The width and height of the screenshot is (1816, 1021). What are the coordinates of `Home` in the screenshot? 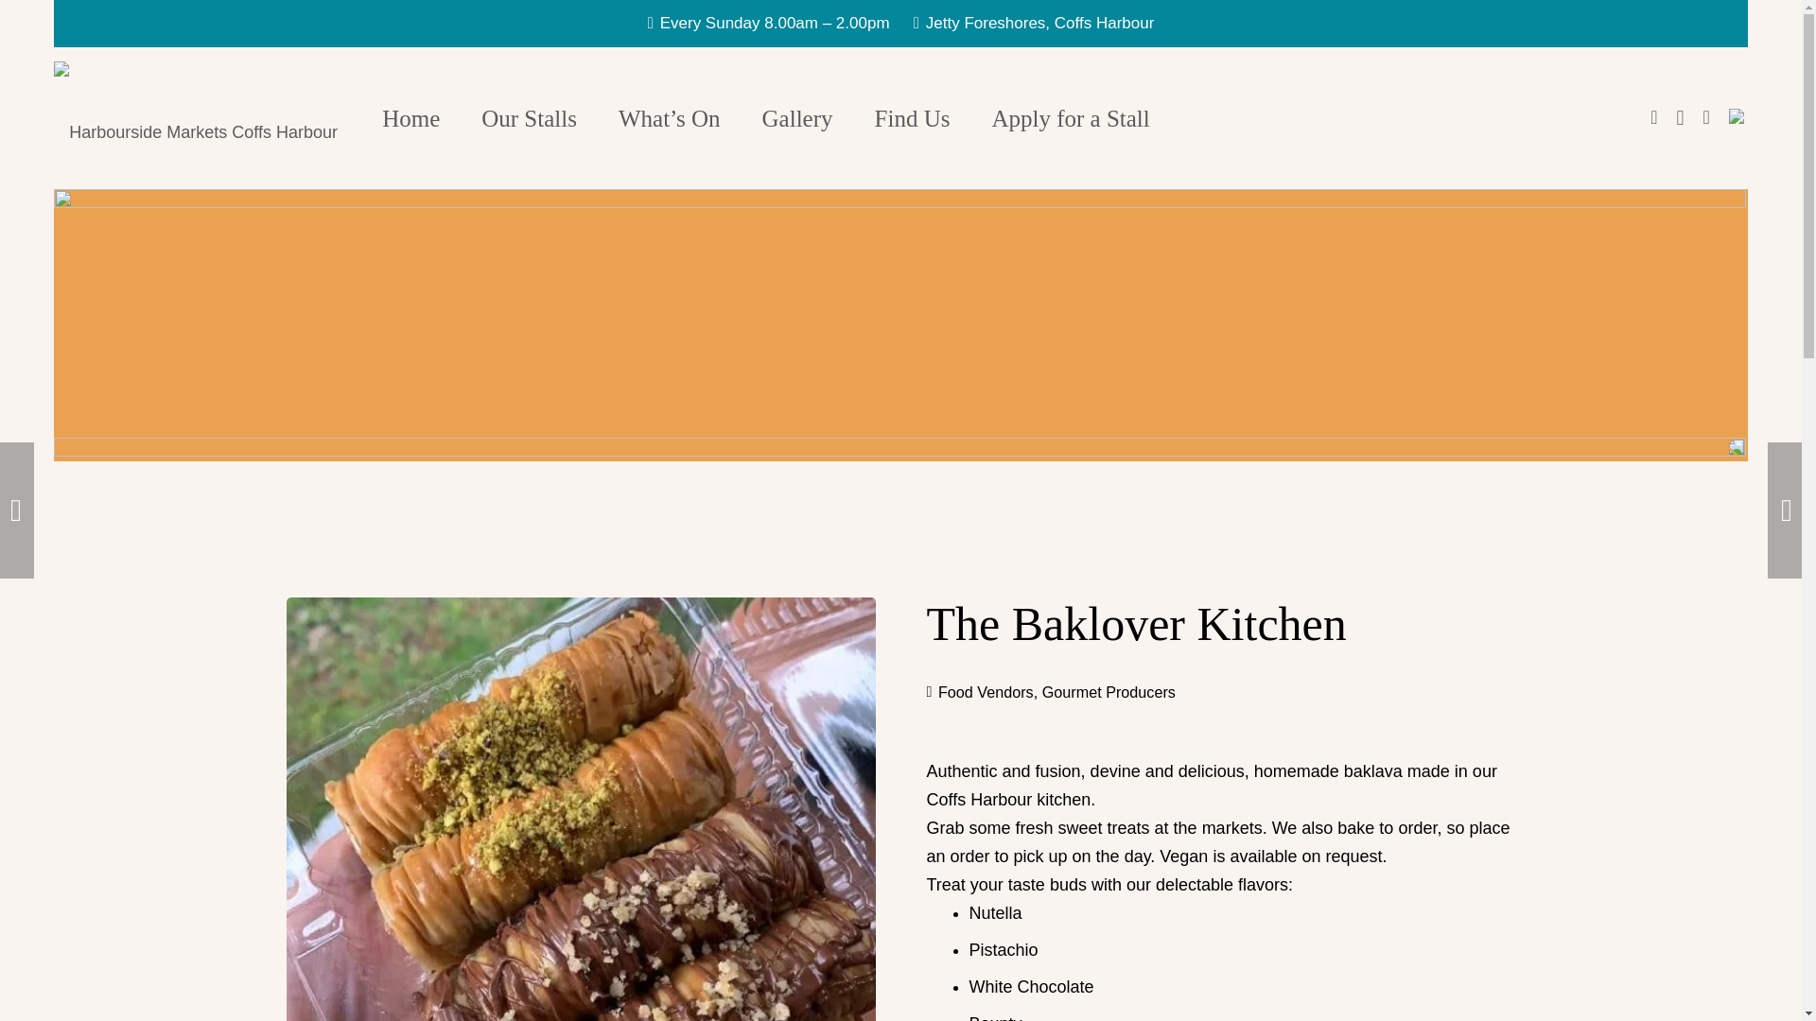 It's located at (410, 117).